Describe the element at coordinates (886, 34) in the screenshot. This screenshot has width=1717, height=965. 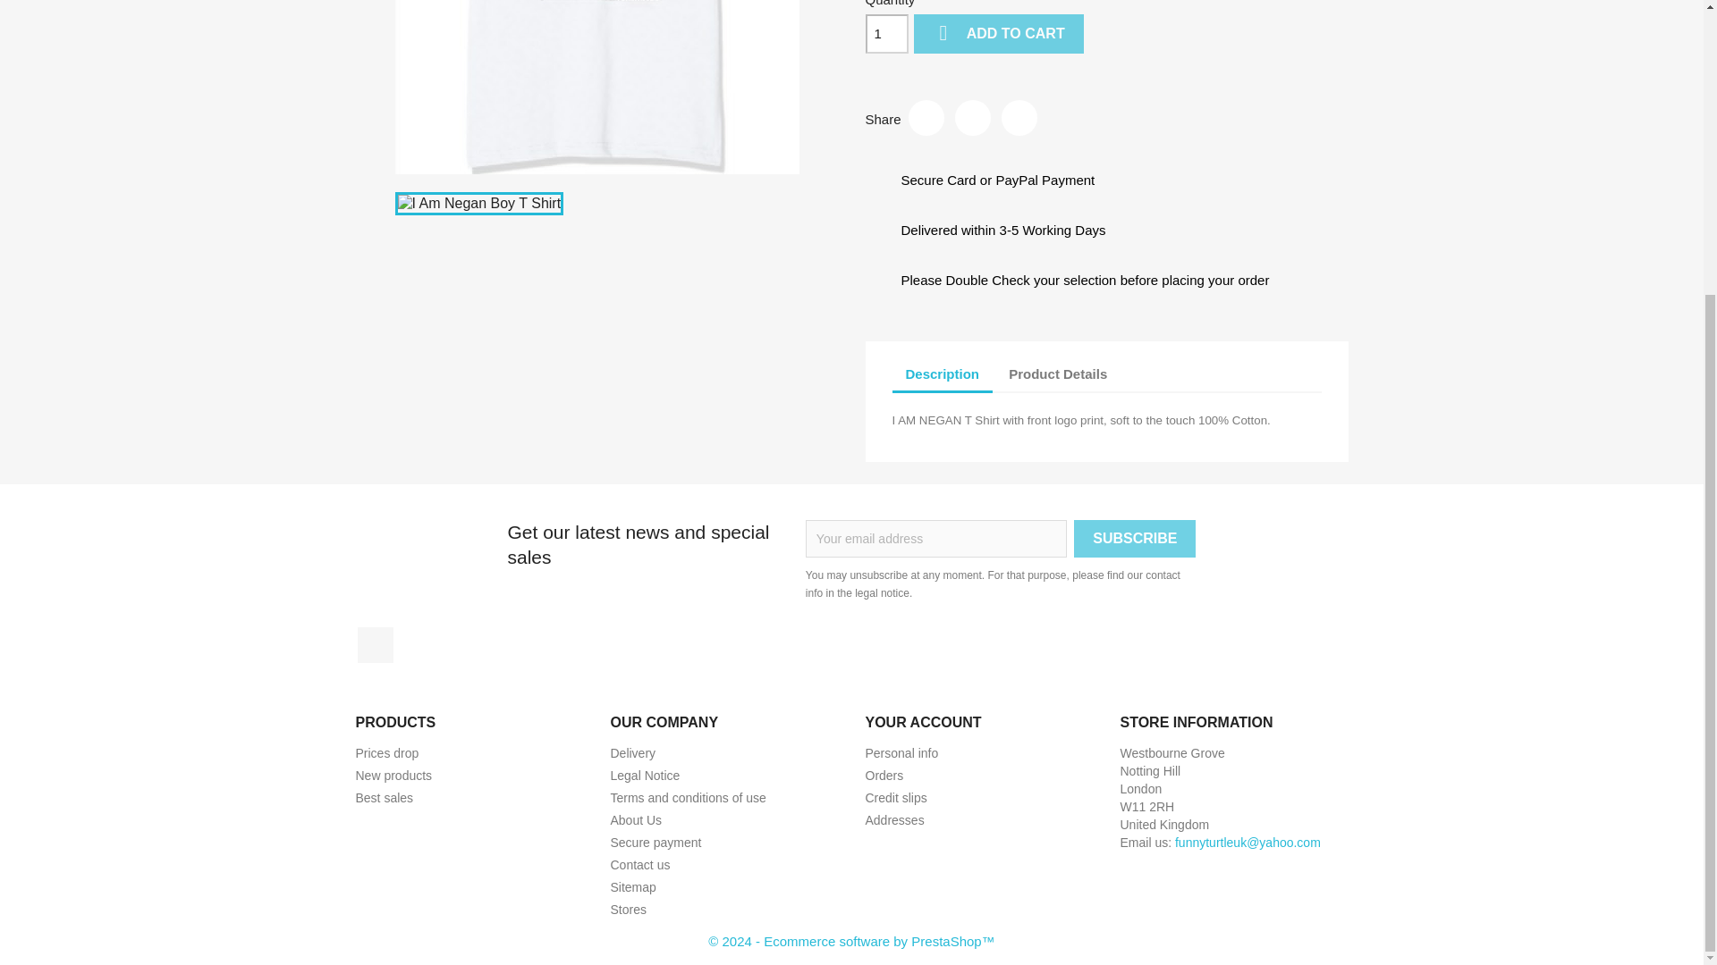
I see `1` at that location.